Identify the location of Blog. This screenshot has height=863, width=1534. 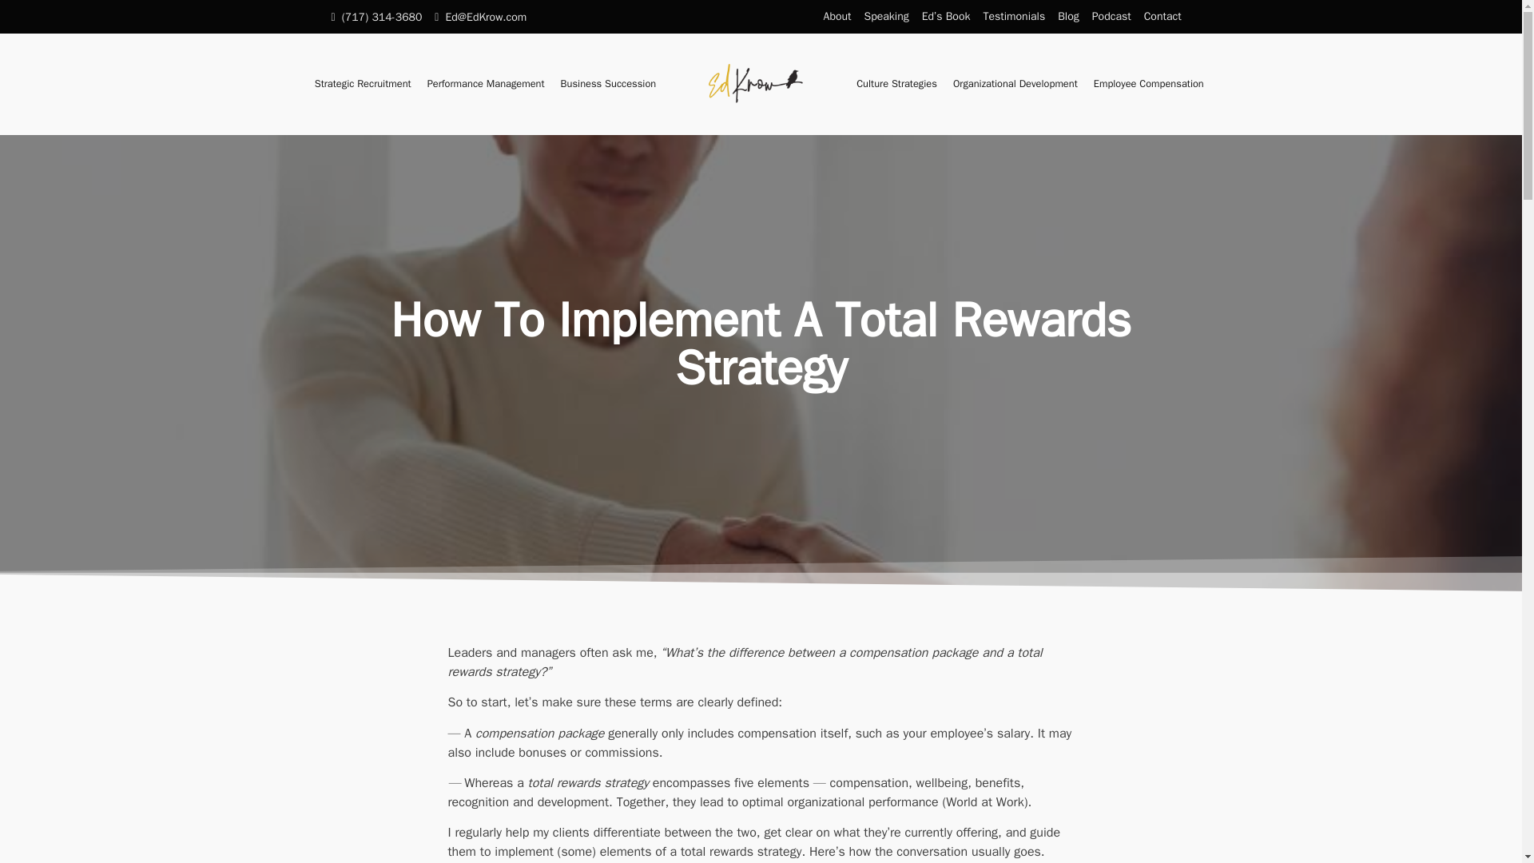
(1068, 17).